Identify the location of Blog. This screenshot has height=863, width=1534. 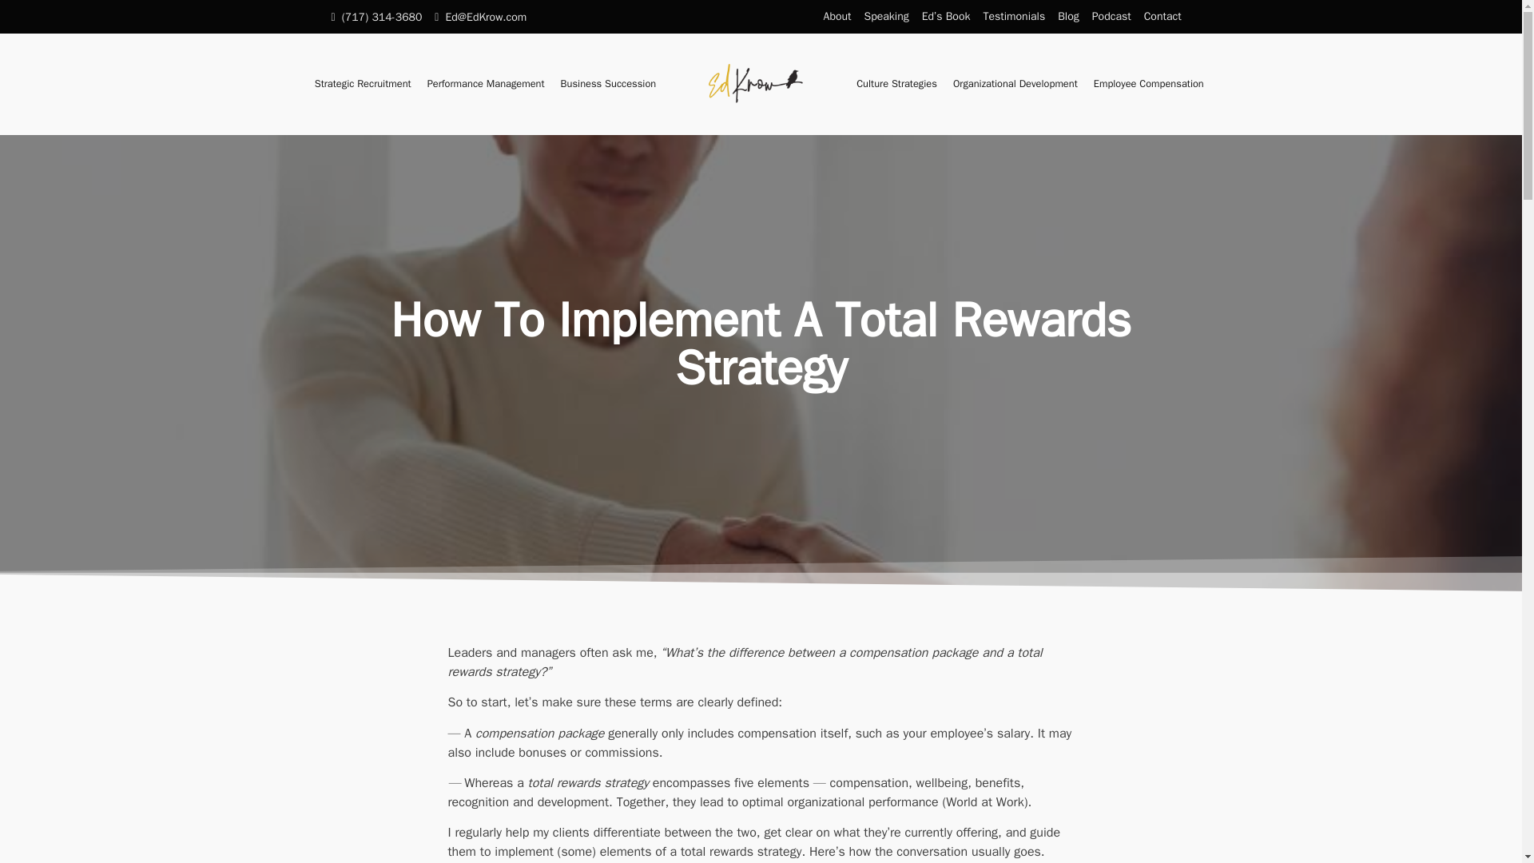
(1068, 17).